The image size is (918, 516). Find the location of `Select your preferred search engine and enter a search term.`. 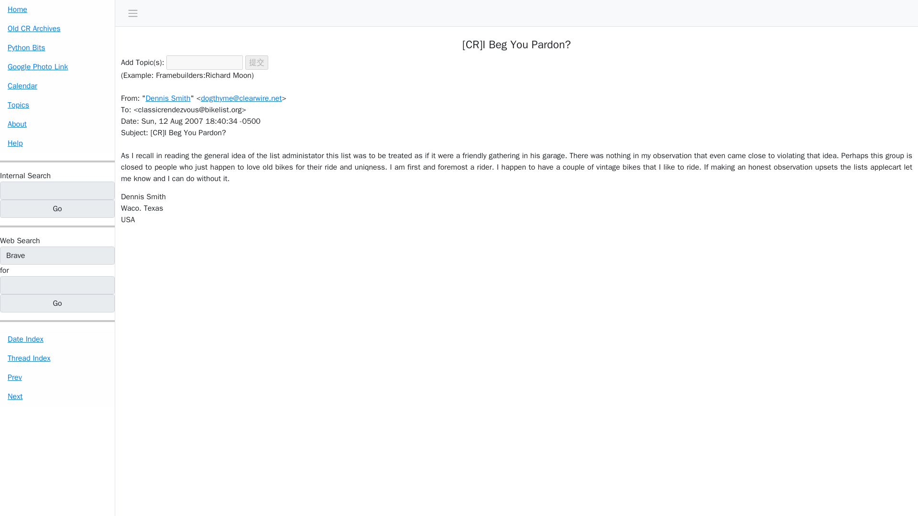

Select your preferred search engine and enter a search term. is located at coordinates (20, 241).